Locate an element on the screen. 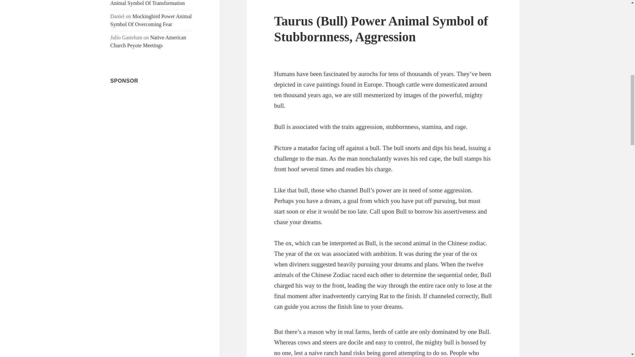 This screenshot has width=635, height=357. Native American Church Peyote Meetings is located at coordinates (148, 41).